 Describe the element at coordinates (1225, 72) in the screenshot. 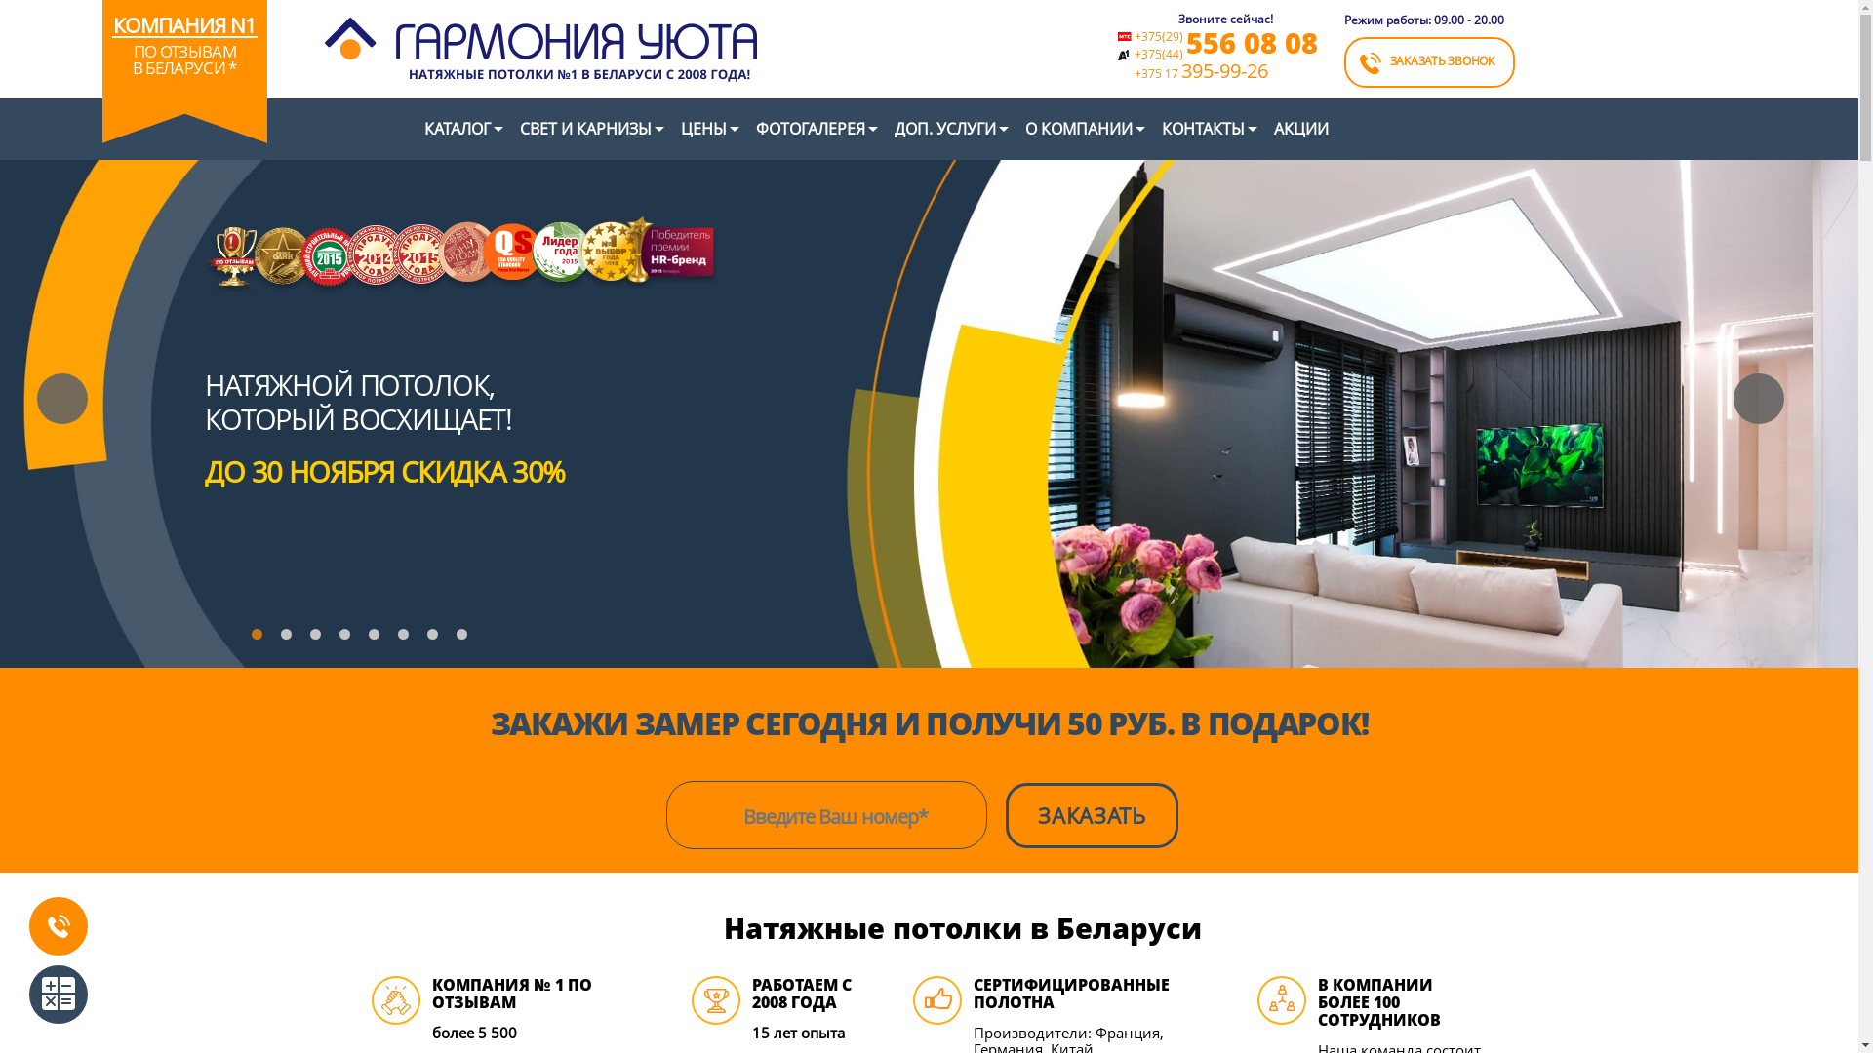

I see `+375 17395-99-26` at that location.